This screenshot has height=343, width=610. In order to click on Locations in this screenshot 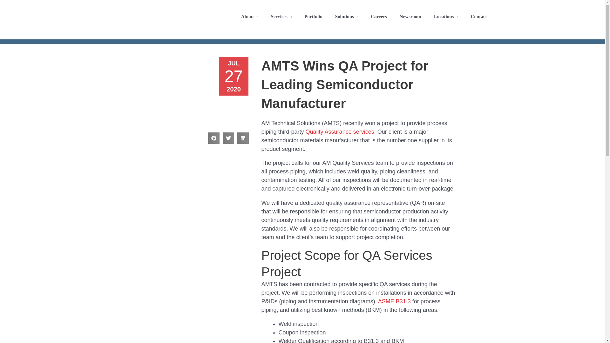, I will do `click(446, 17)`.